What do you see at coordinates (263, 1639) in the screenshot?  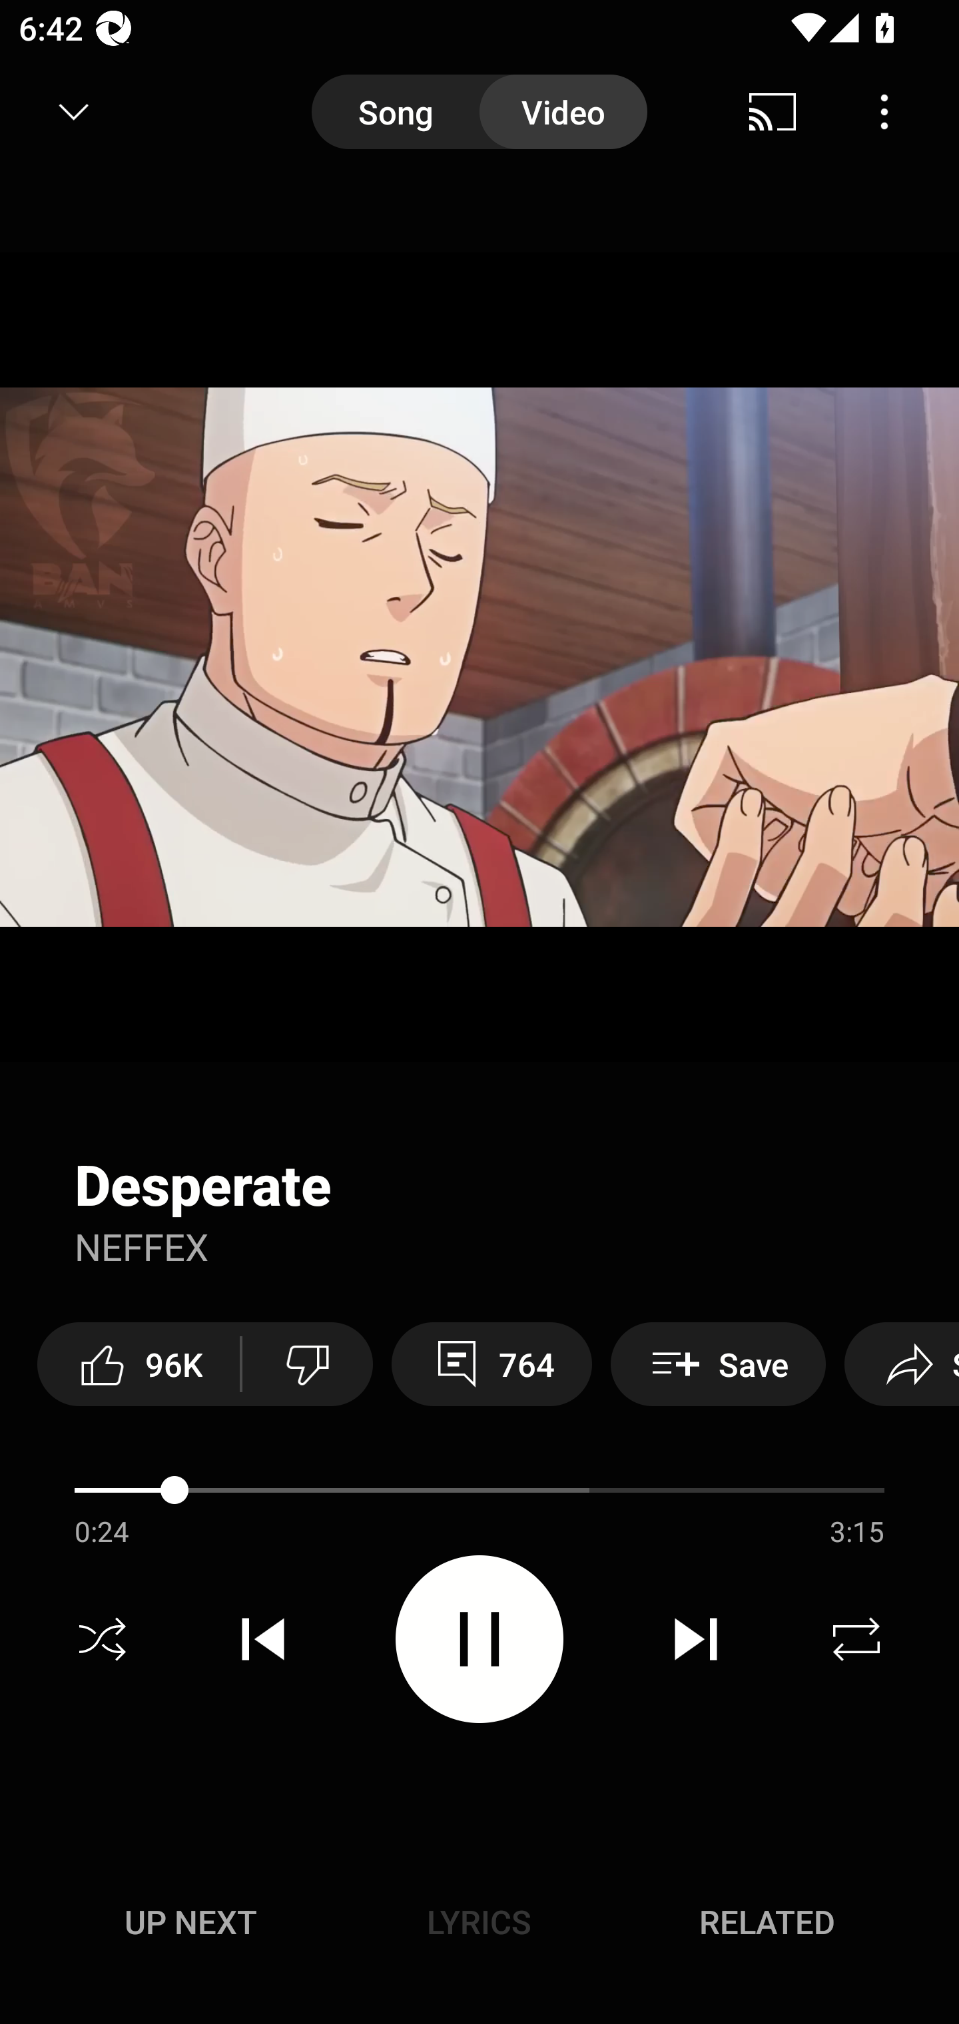 I see `Previous track` at bounding box center [263, 1639].